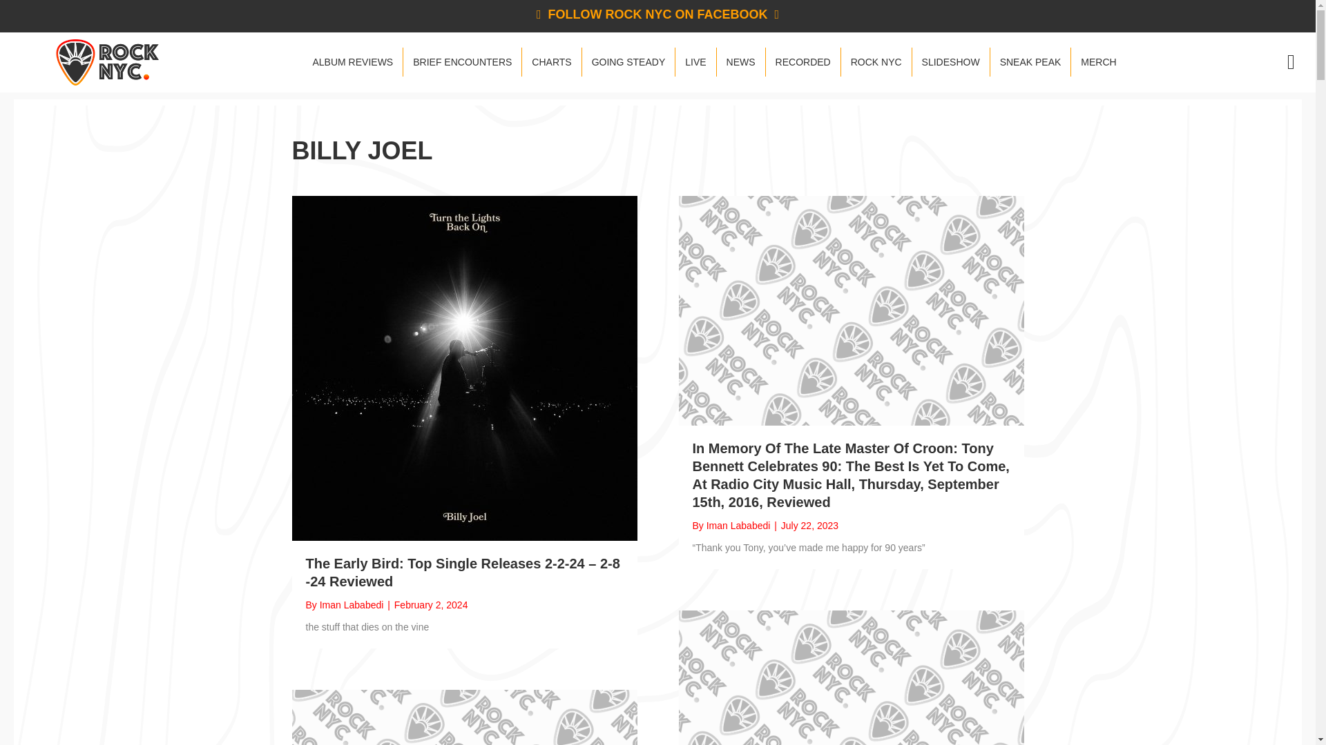 The height and width of the screenshot is (745, 1326). Describe the element at coordinates (352, 604) in the screenshot. I see `Iman Lababedi` at that location.